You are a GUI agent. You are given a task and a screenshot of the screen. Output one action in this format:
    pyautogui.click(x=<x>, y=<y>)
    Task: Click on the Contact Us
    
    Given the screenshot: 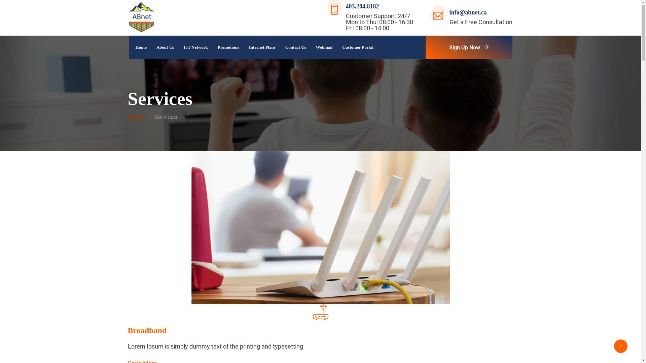 What is the action you would take?
    pyautogui.click(x=294, y=47)
    